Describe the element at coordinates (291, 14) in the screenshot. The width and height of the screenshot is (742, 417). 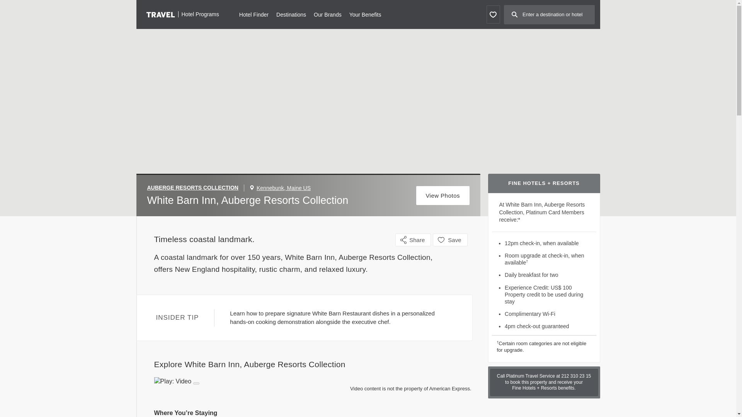
I see `Destinations` at that location.